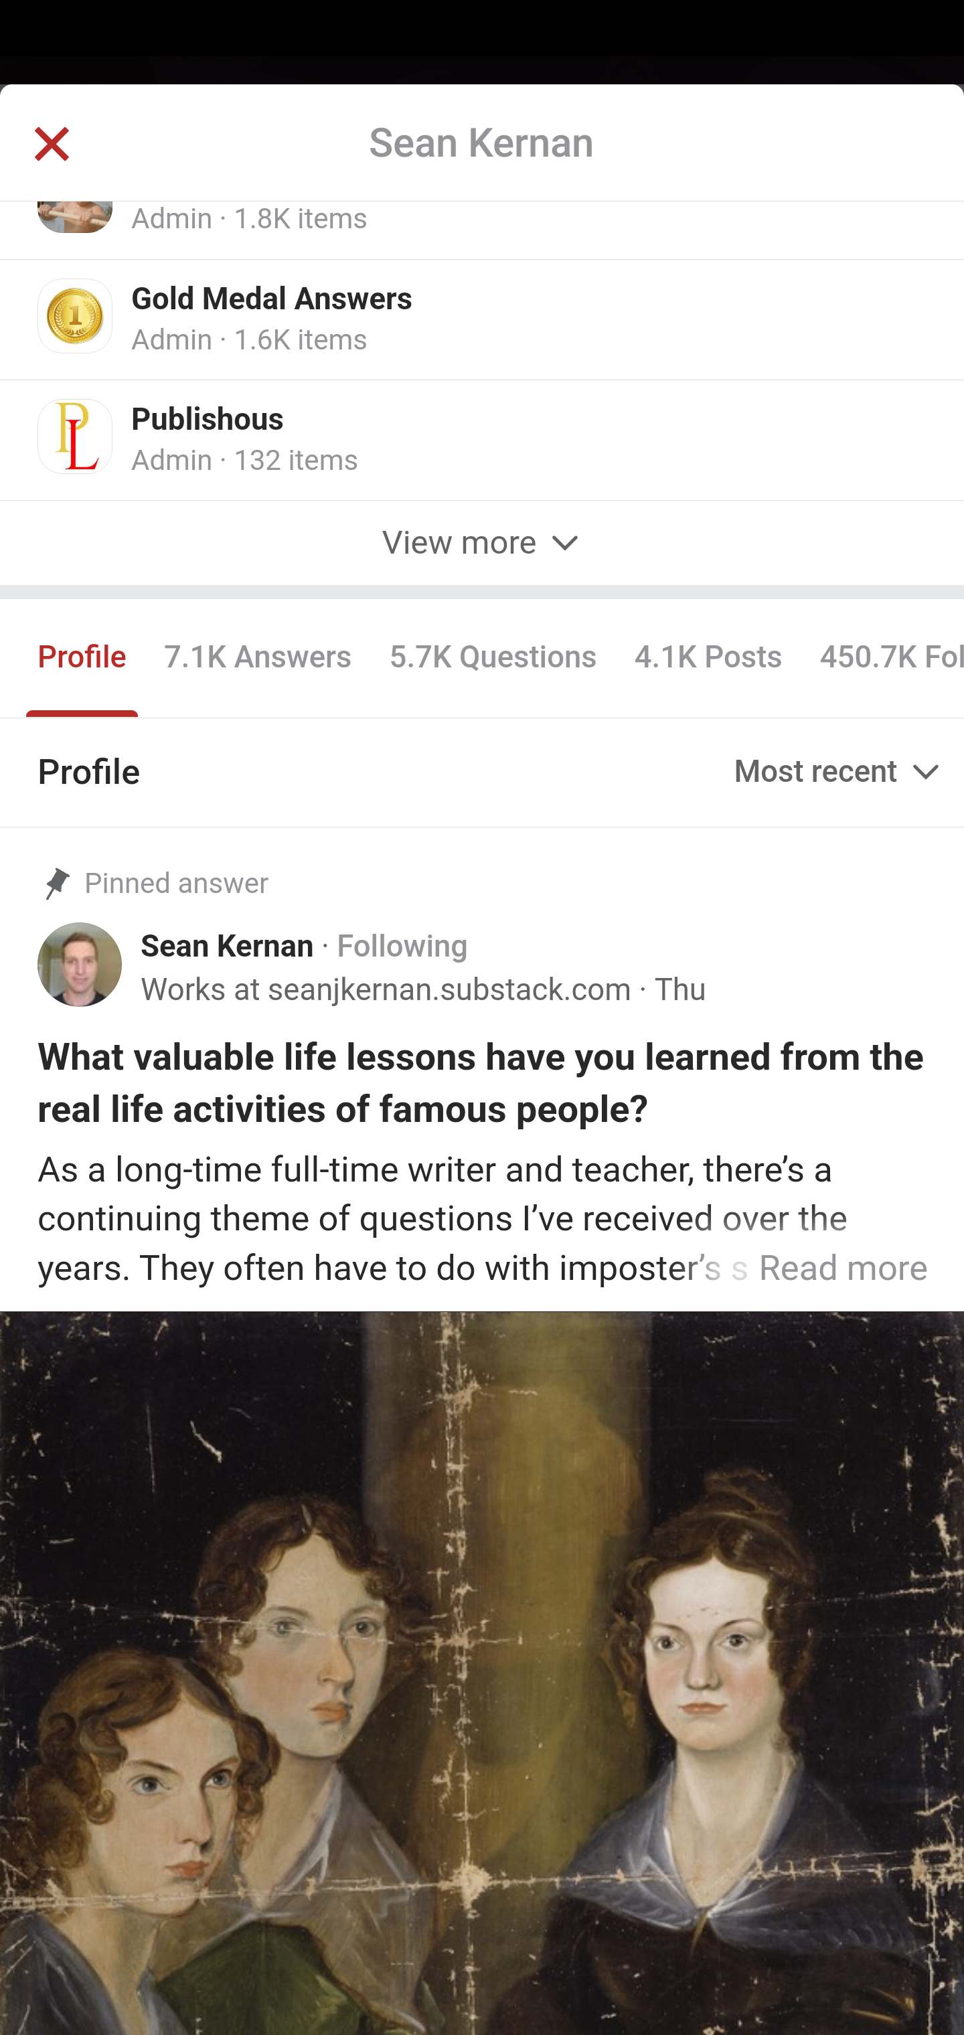 The width and height of the screenshot is (964, 2035). What do you see at coordinates (257, 661) in the screenshot?
I see `7.1K Answers` at bounding box center [257, 661].